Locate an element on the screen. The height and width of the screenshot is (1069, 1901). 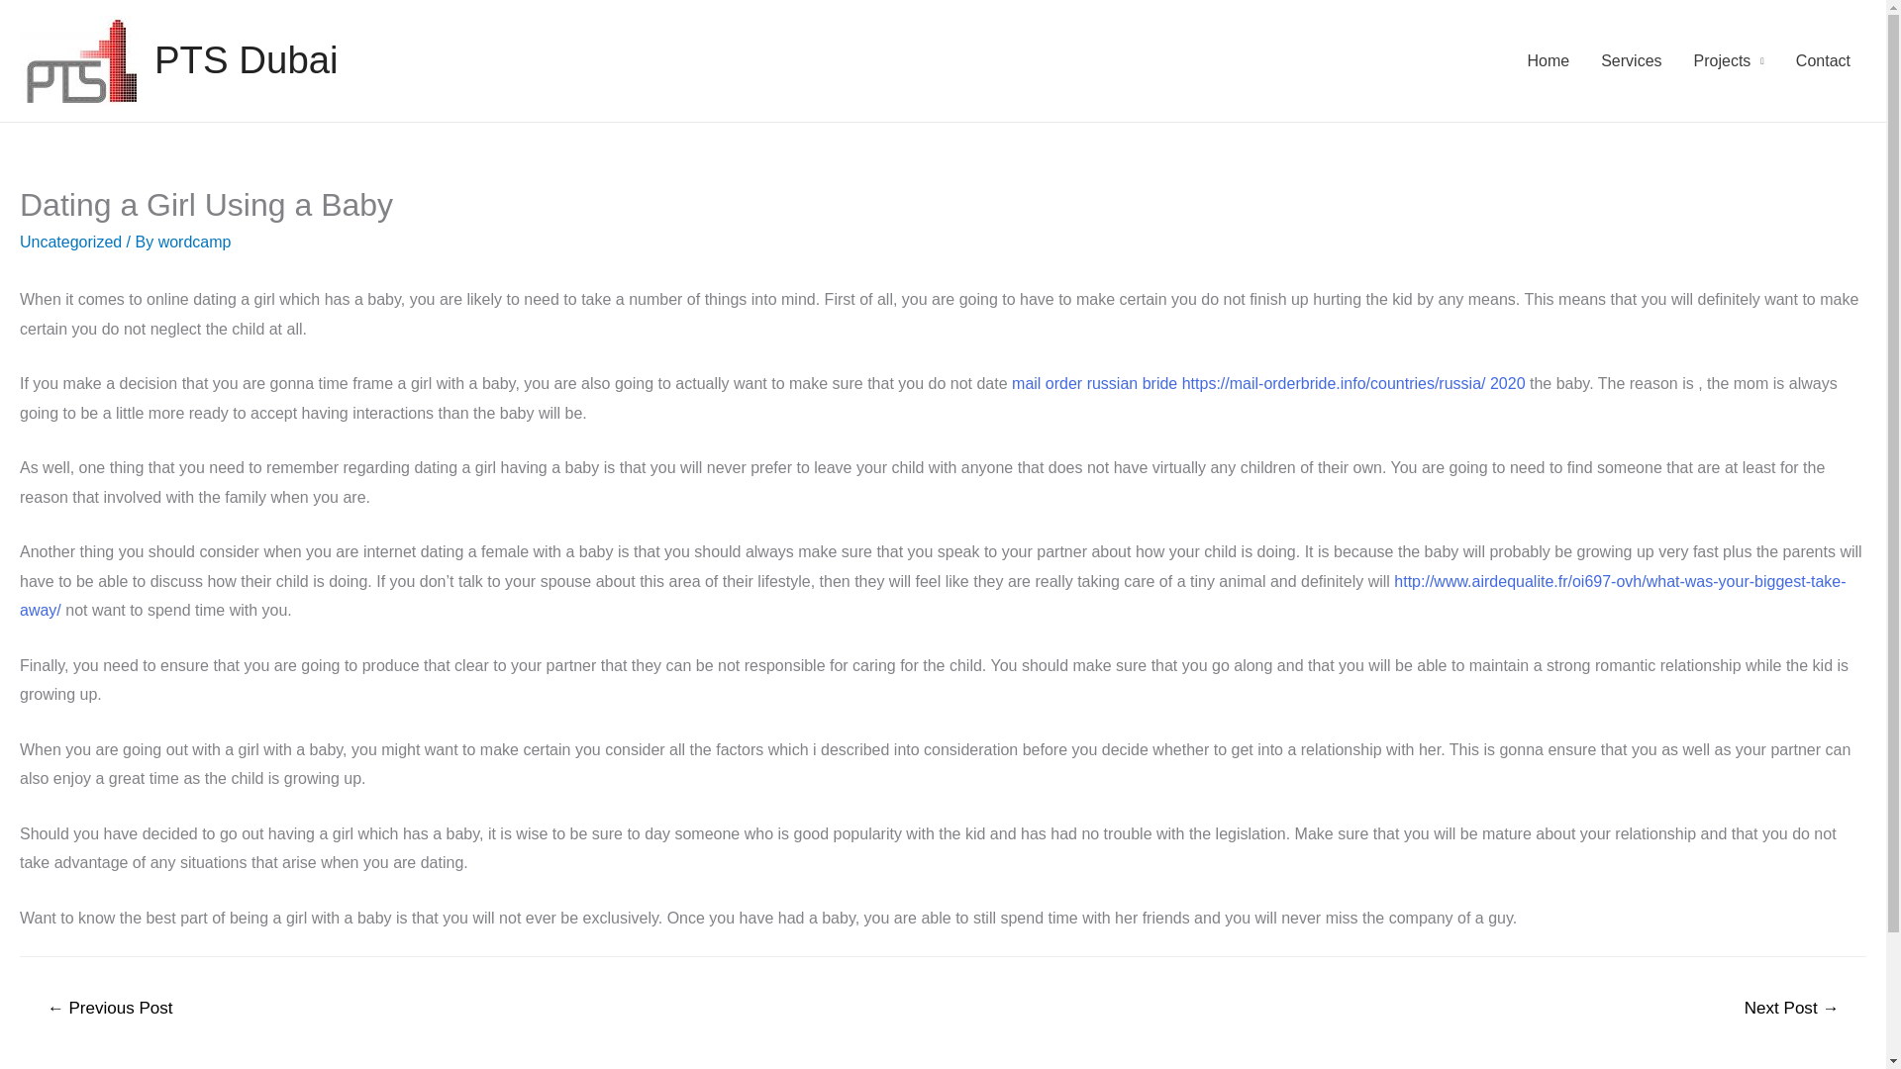
Projects is located at coordinates (1729, 61).